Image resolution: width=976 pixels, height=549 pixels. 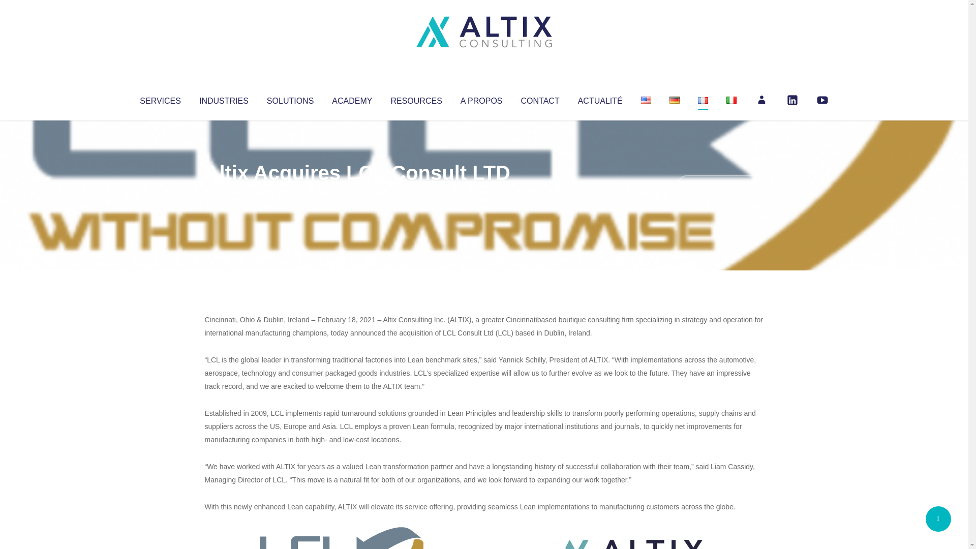 What do you see at coordinates (224, 99) in the screenshot?
I see `INDUSTRIES` at bounding box center [224, 99].